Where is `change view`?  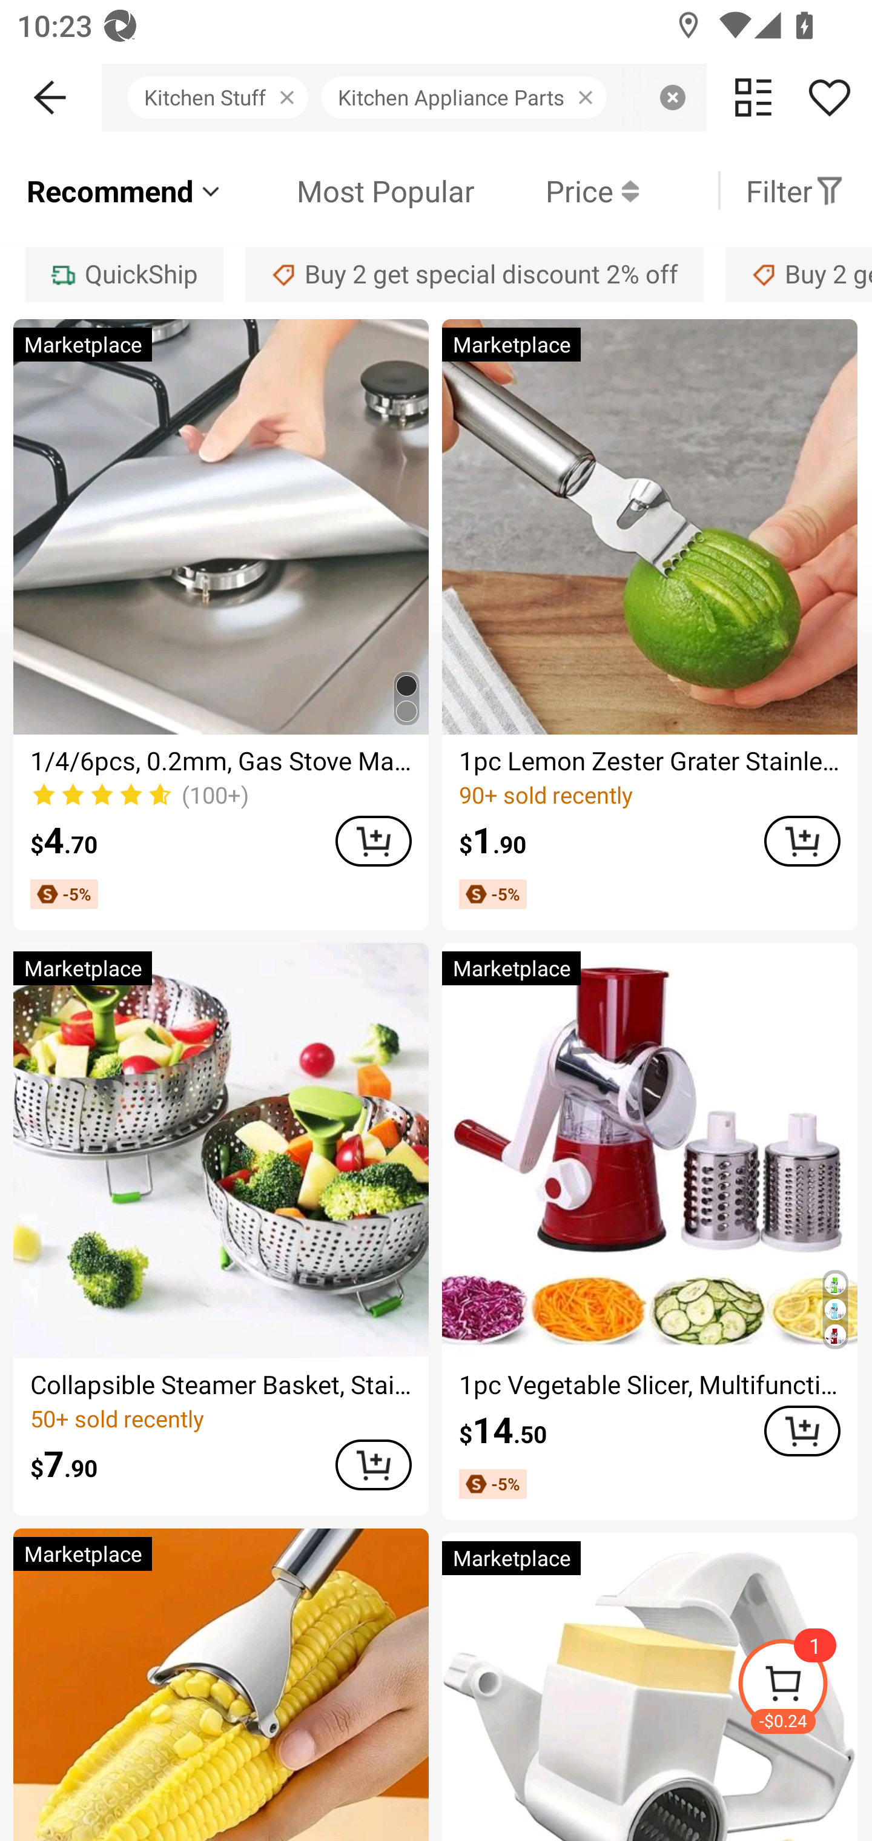
change view is located at coordinates (753, 97).